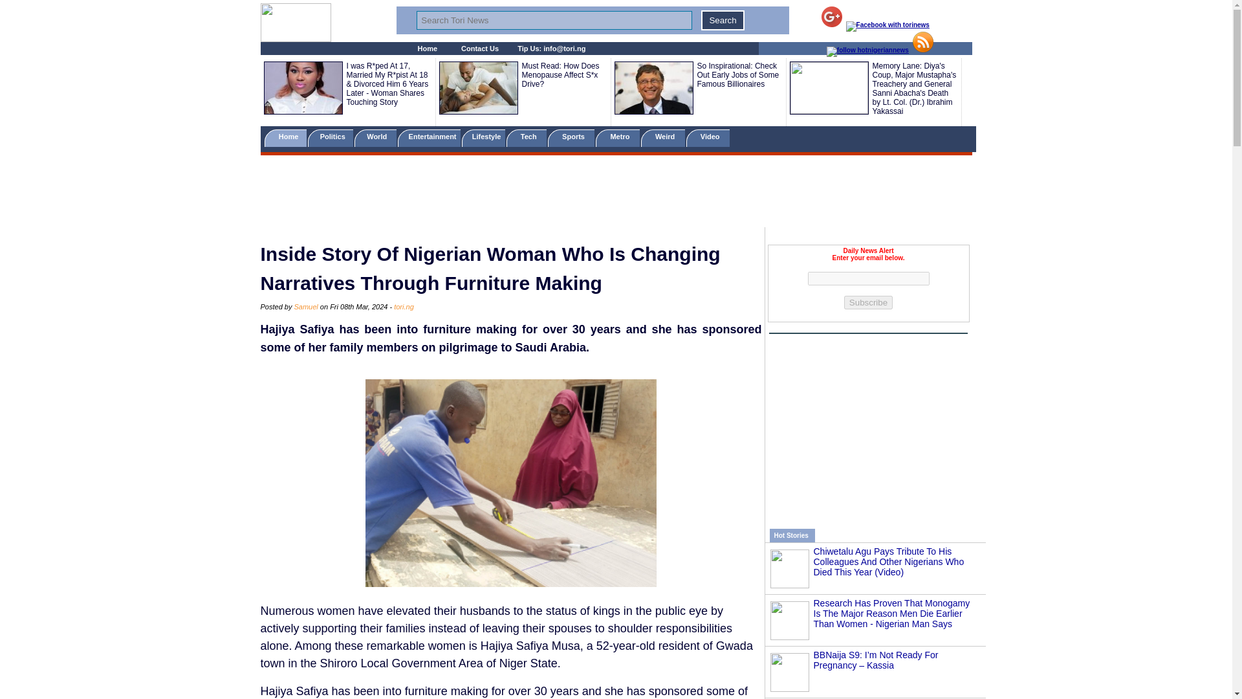  I want to click on   Entertainment  , so click(428, 137).